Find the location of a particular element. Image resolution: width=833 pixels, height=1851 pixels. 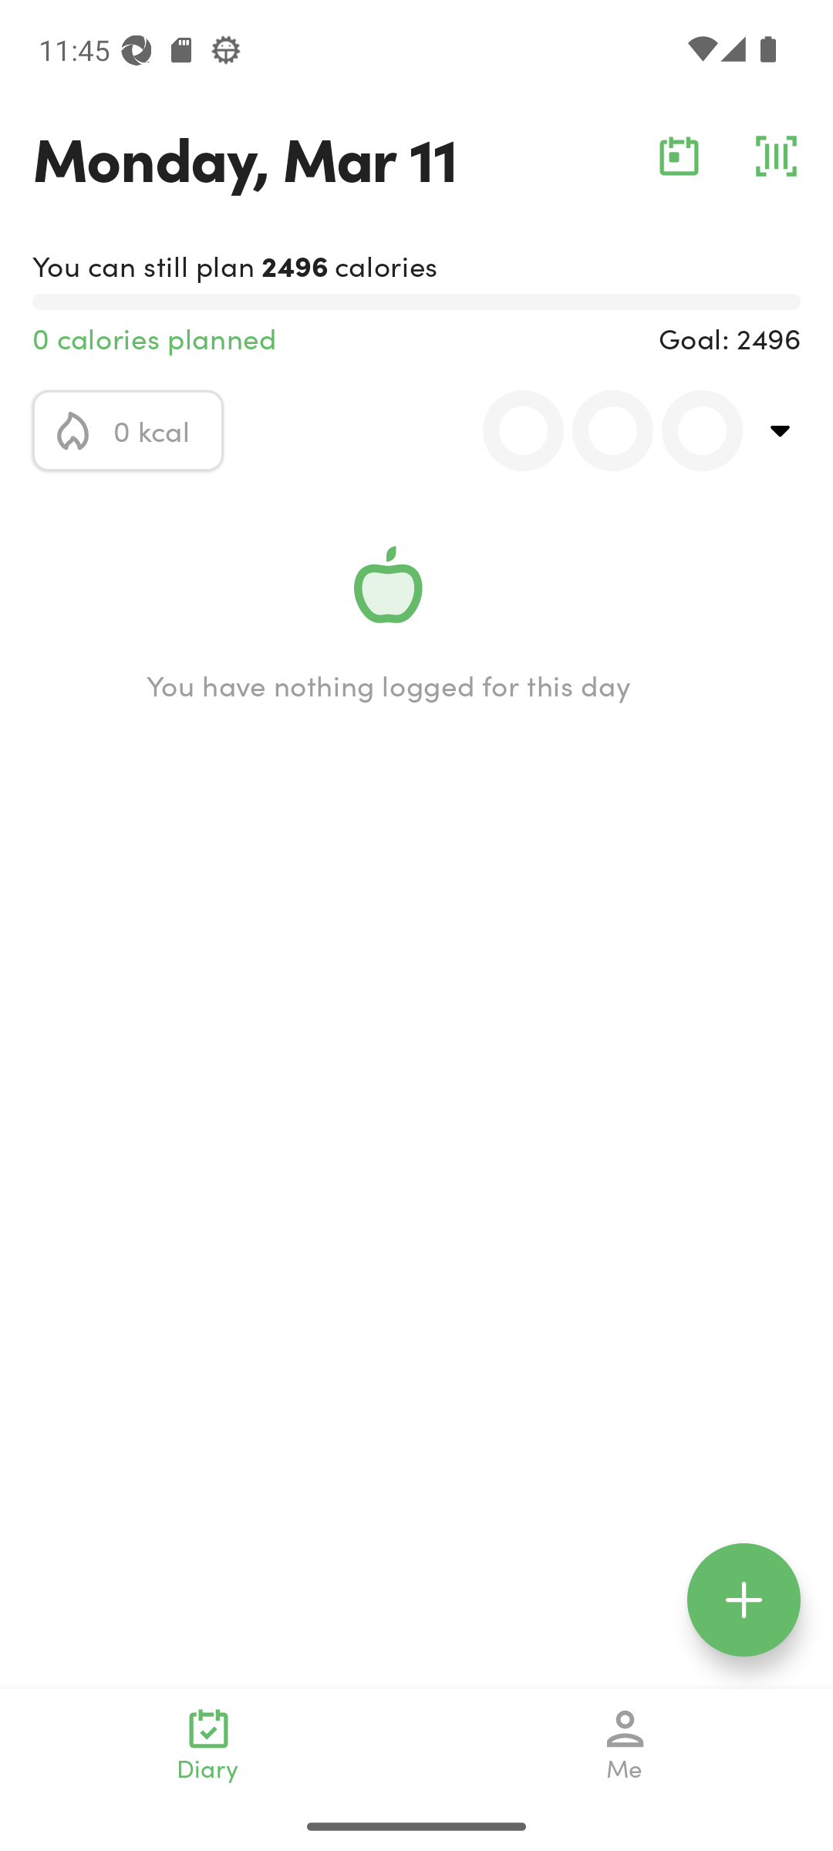

calendar_action is located at coordinates (679, 156).